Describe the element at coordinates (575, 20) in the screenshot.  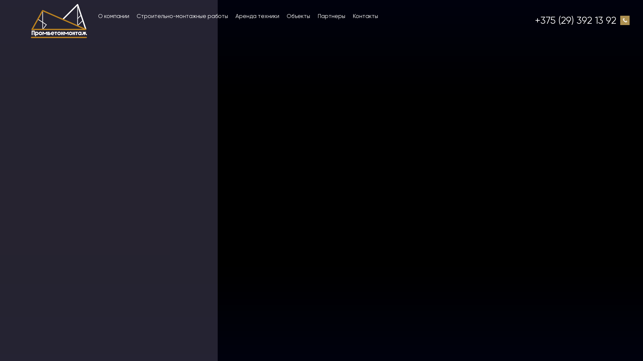
I see `+375 (29) 392 13 92` at that location.